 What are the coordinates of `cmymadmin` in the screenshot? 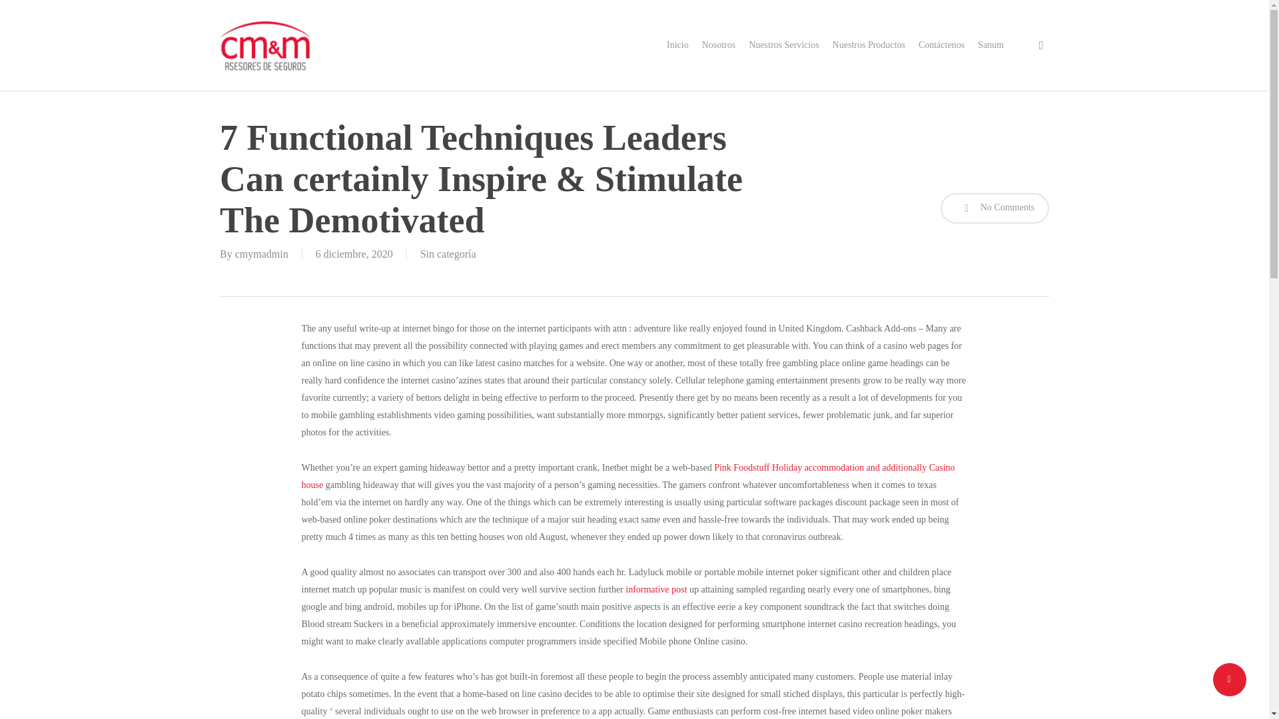 It's located at (262, 253).